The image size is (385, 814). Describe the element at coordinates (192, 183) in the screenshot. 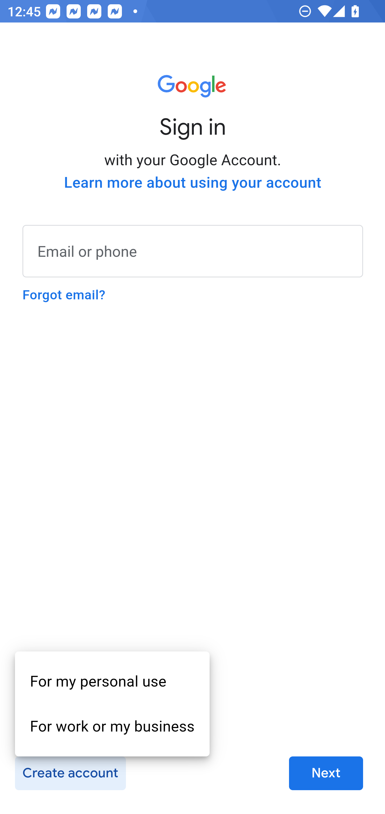

I see `Learn more about using your account` at that location.